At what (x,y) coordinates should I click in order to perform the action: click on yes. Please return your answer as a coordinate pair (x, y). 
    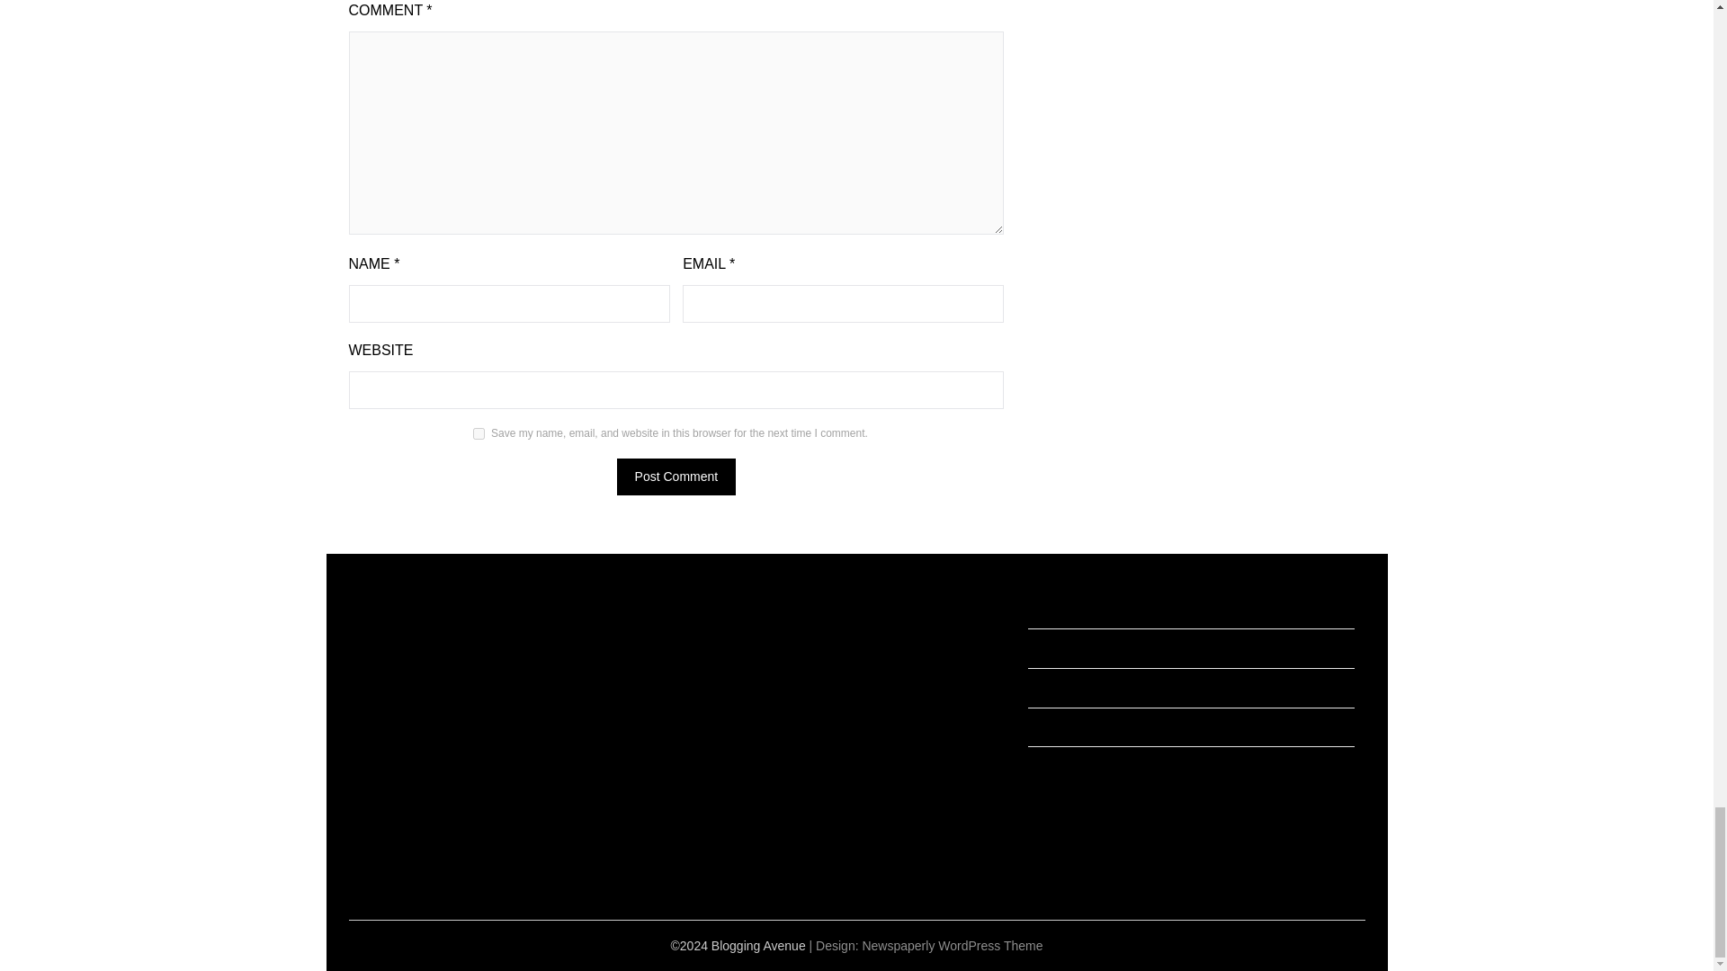
    Looking at the image, I should click on (479, 433).